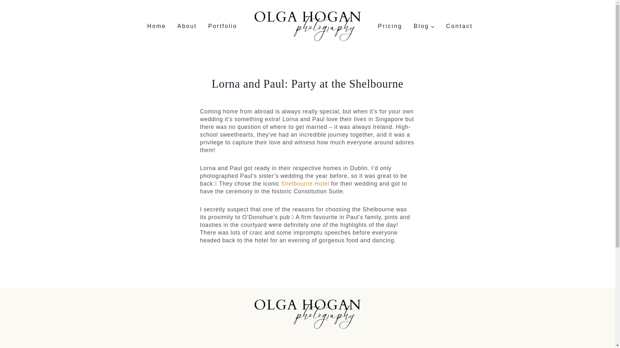 This screenshot has height=348, width=620. What do you see at coordinates (307, 314) in the screenshot?
I see `homepage` at bounding box center [307, 314].